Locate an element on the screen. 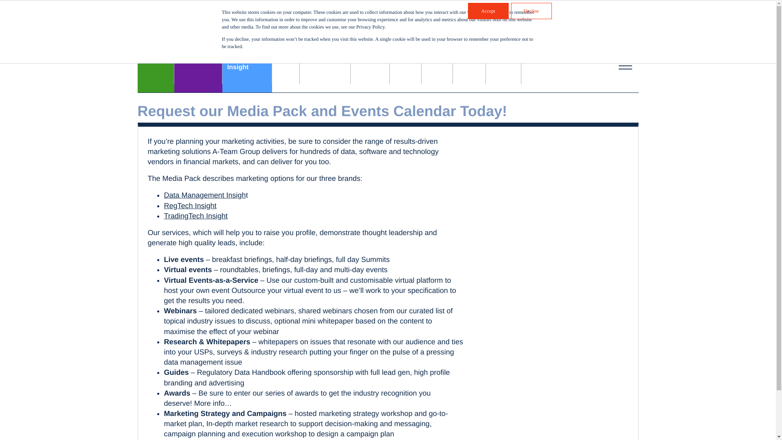 The image size is (782, 440). ABOUT A-TEAM is located at coordinates (457, 14).